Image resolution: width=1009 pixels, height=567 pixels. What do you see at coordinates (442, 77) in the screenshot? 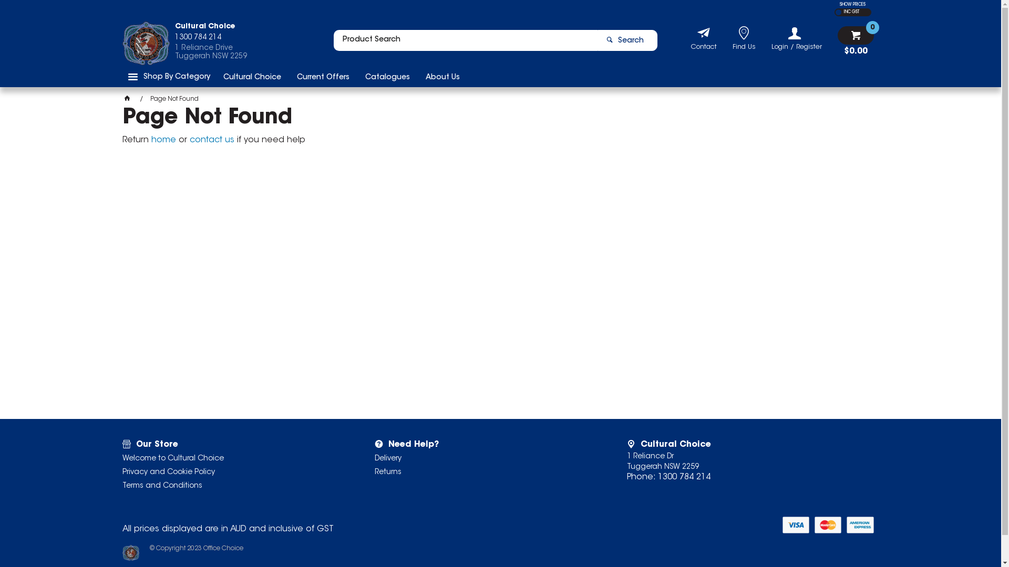
I see `About Us` at bounding box center [442, 77].